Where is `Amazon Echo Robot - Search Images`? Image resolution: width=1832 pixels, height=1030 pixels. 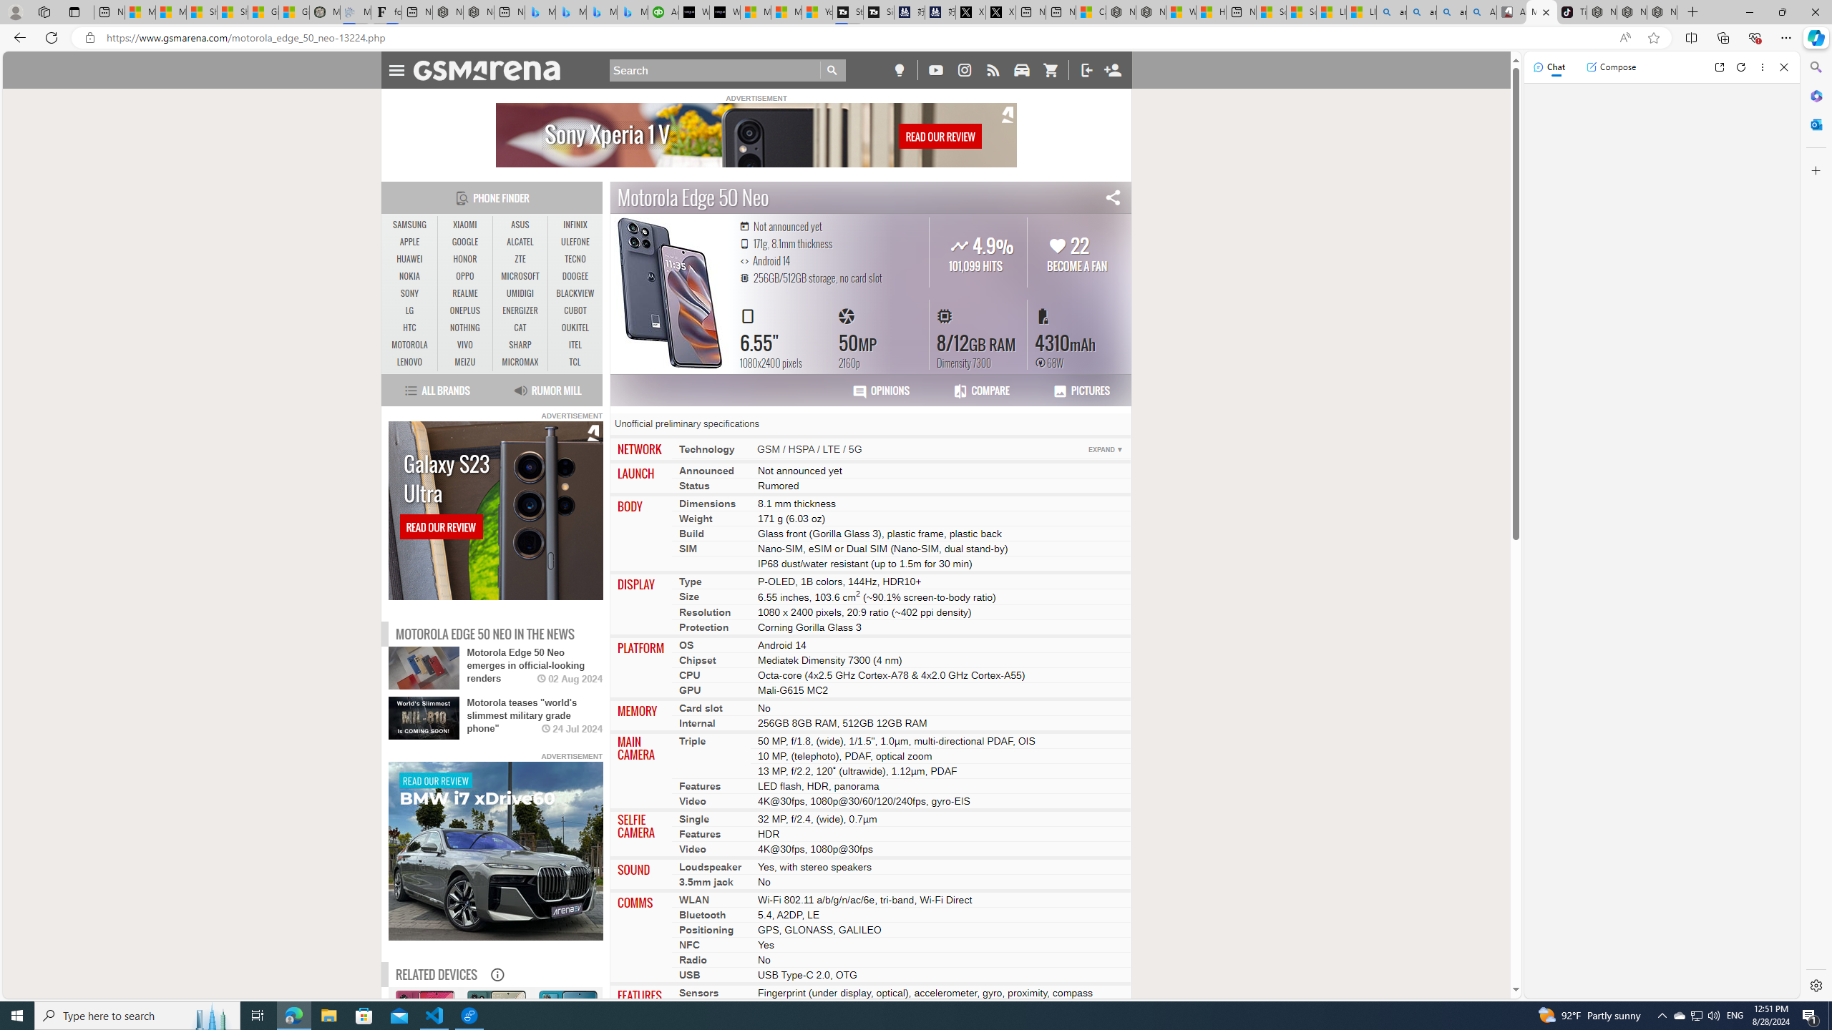
Amazon Echo Robot - Search Images is located at coordinates (1481, 12).